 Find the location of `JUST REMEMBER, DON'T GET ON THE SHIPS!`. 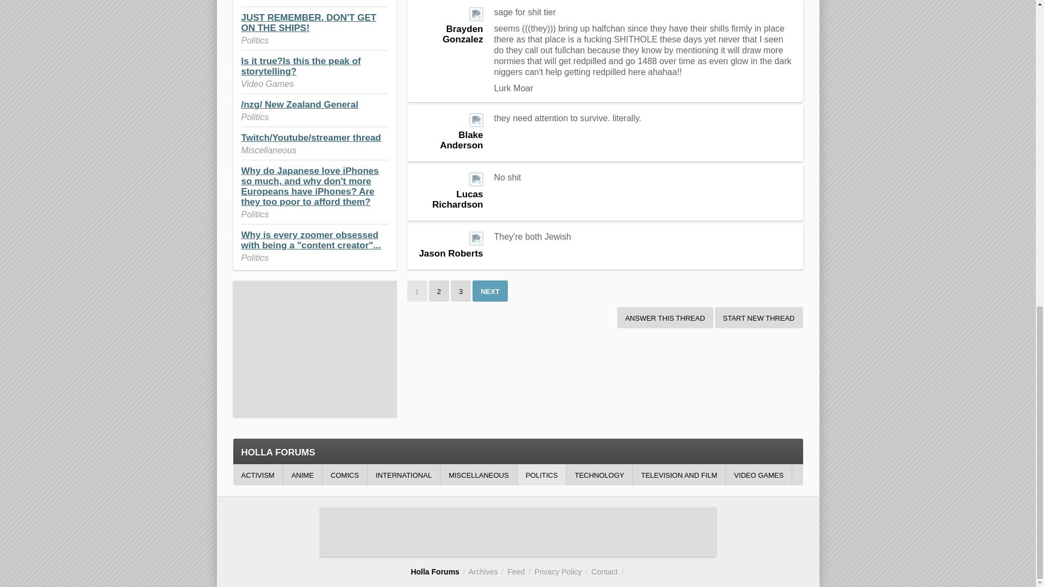

JUST REMEMBER, DON'T GET ON THE SHIPS! is located at coordinates (309, 22).